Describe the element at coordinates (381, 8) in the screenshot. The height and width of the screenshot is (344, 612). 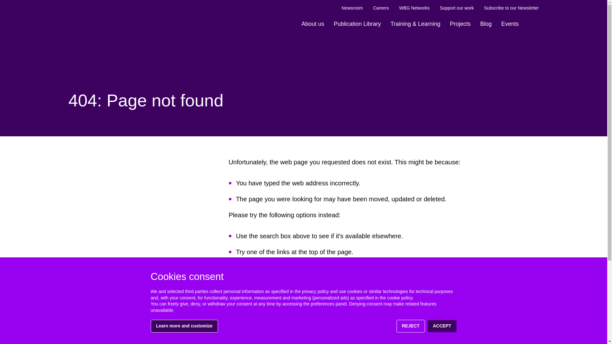
I see `Careers` at that location.